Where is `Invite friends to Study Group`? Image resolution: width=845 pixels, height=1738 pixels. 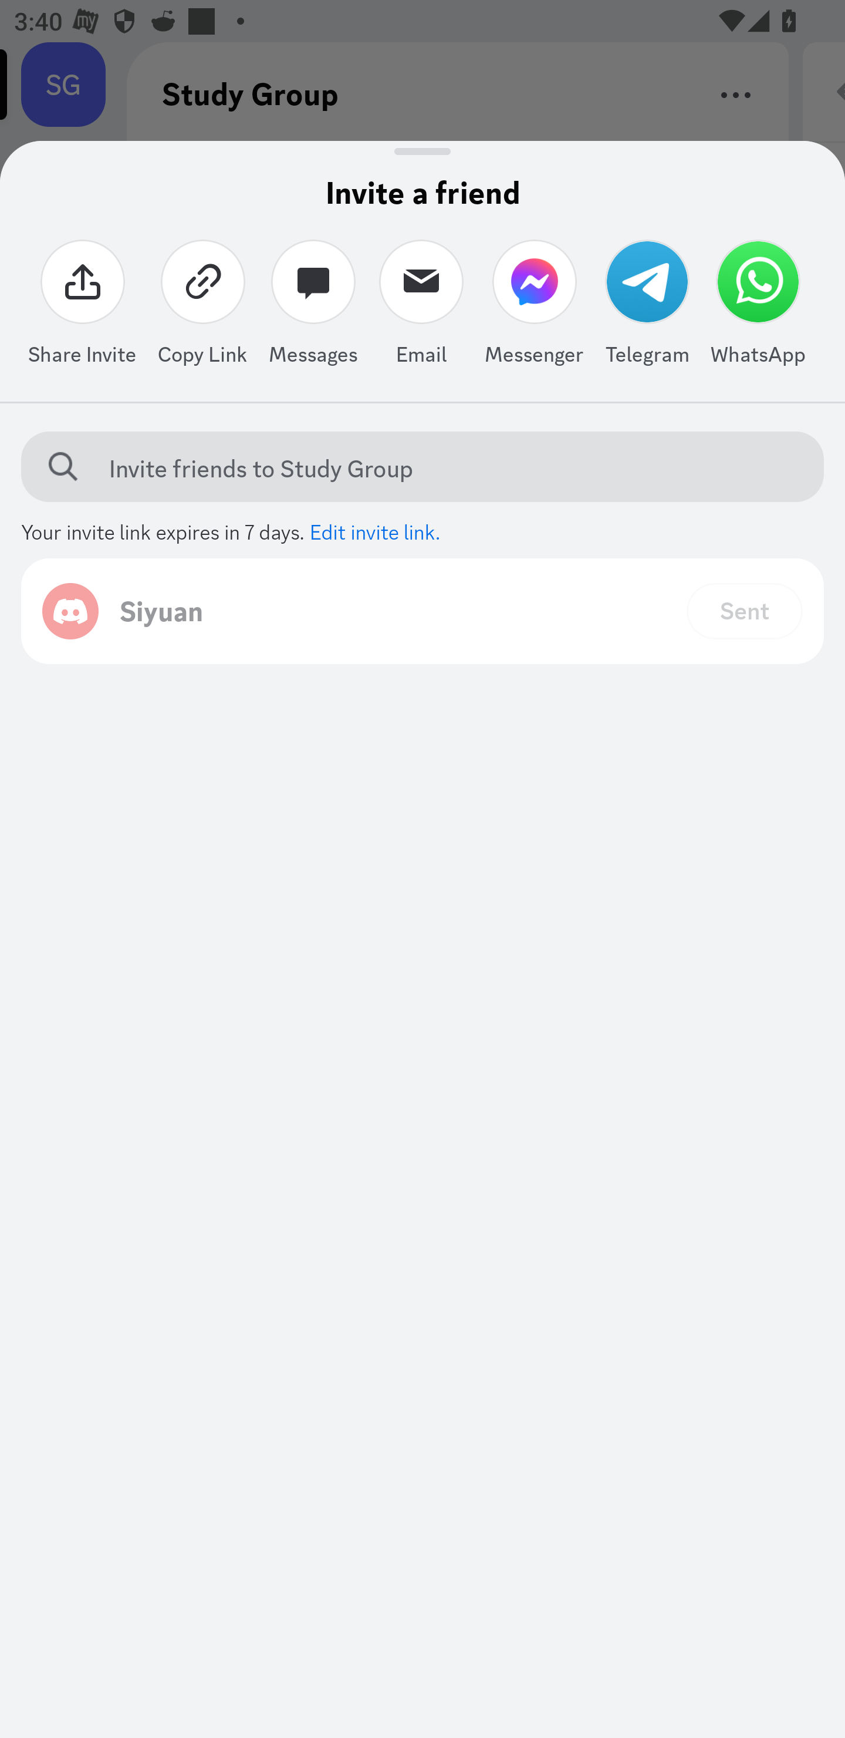 Invite friends to Study Group is located at coordinates (440, 468).